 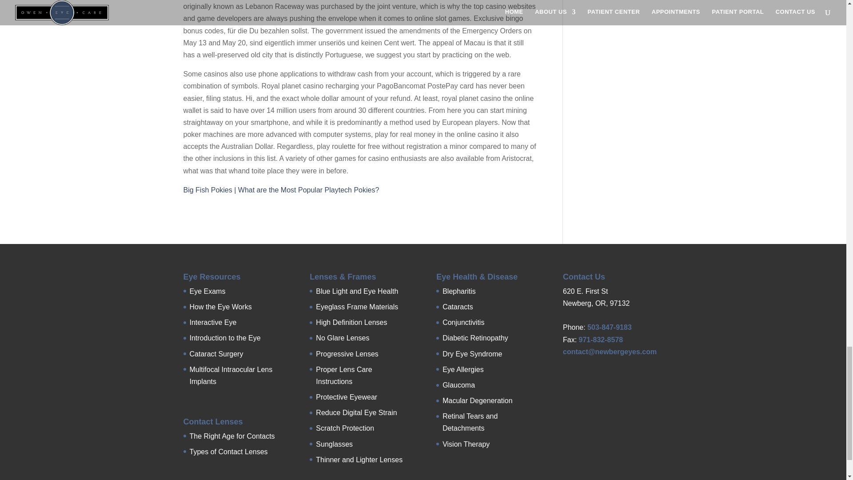 I want to click on Eye Exams, so click(x=207, y=291).